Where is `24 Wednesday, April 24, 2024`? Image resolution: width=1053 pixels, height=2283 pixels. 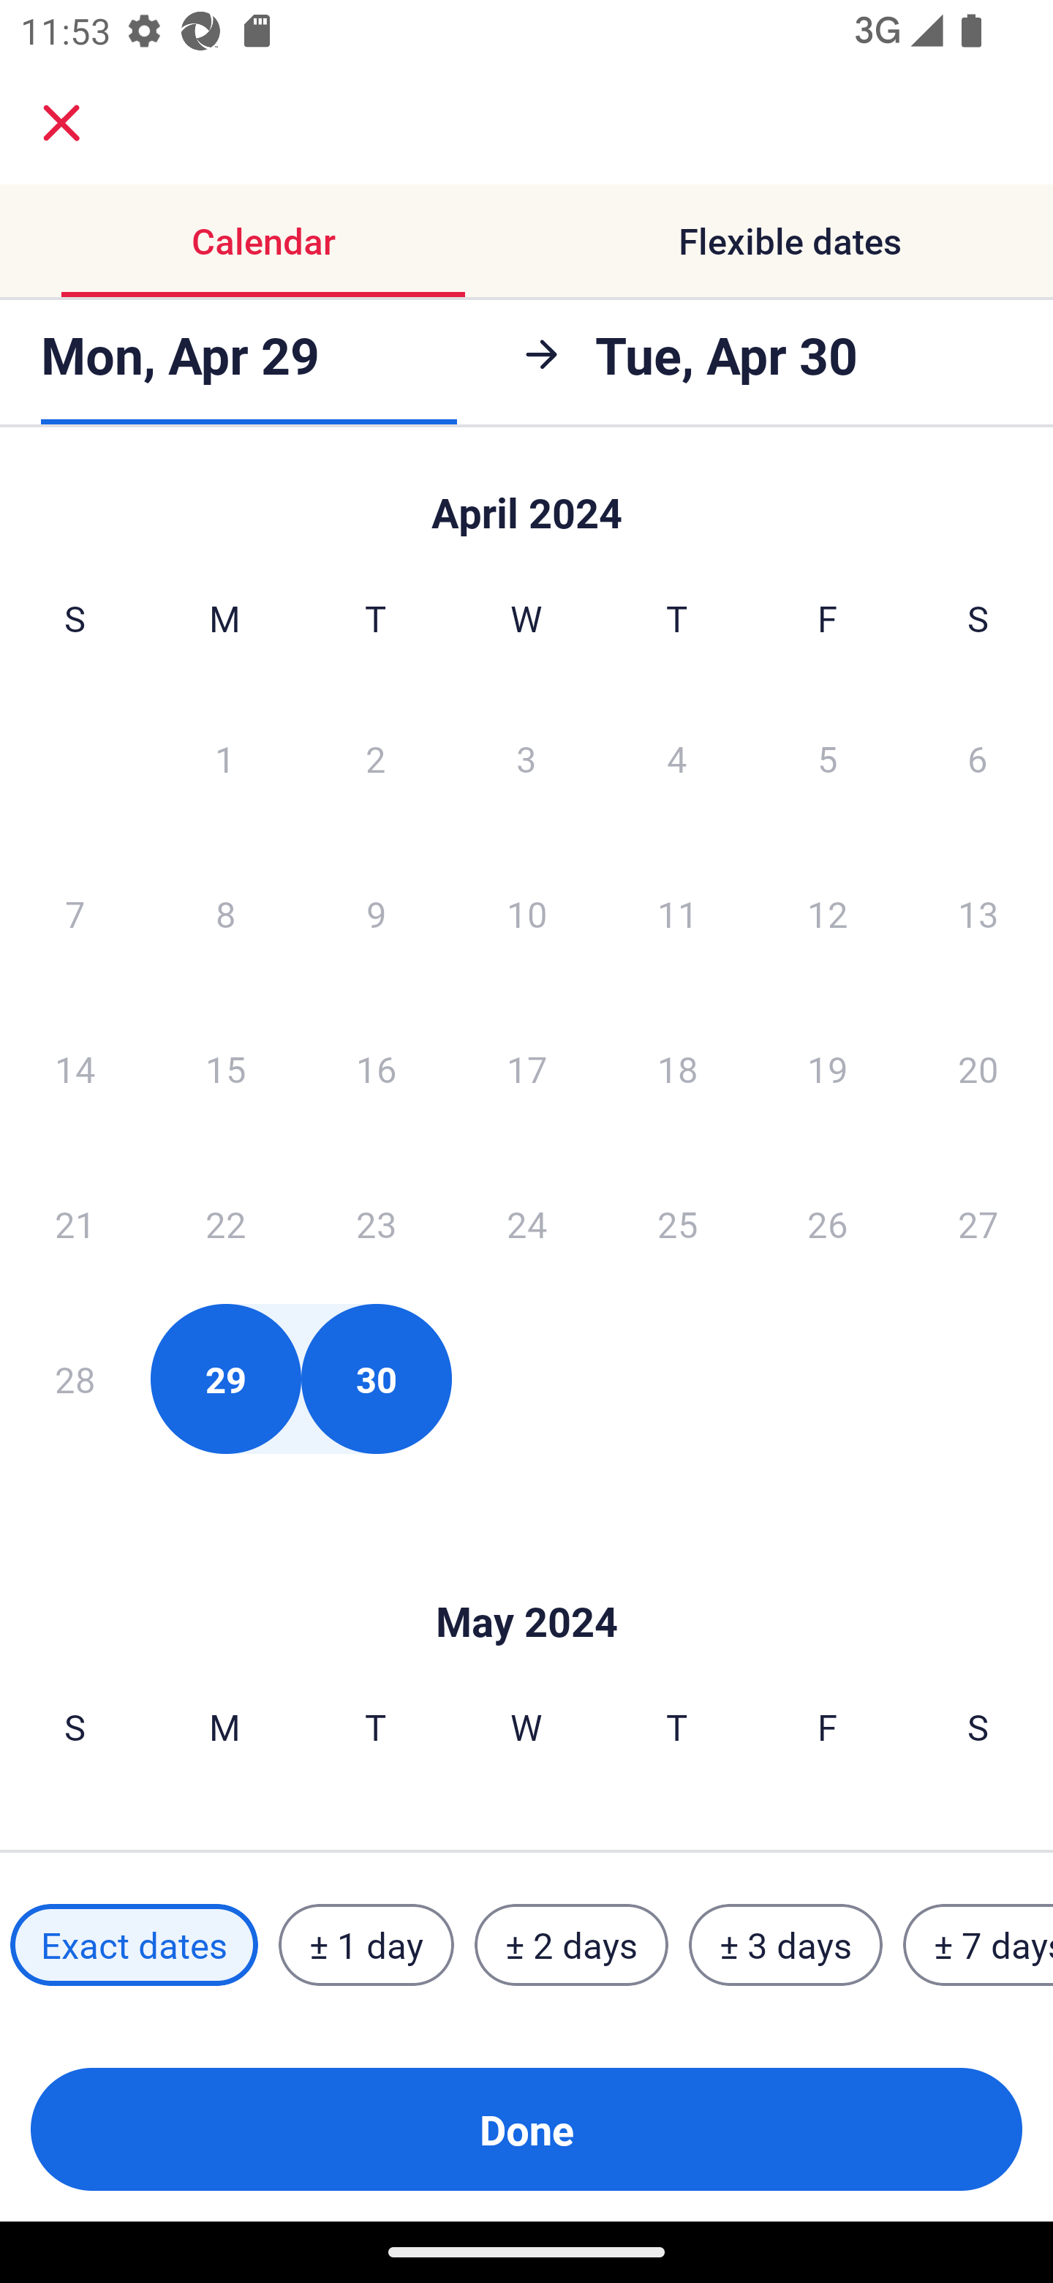
24 Wednesday, April 24, 2024 is located at coordinates (526, 1223).